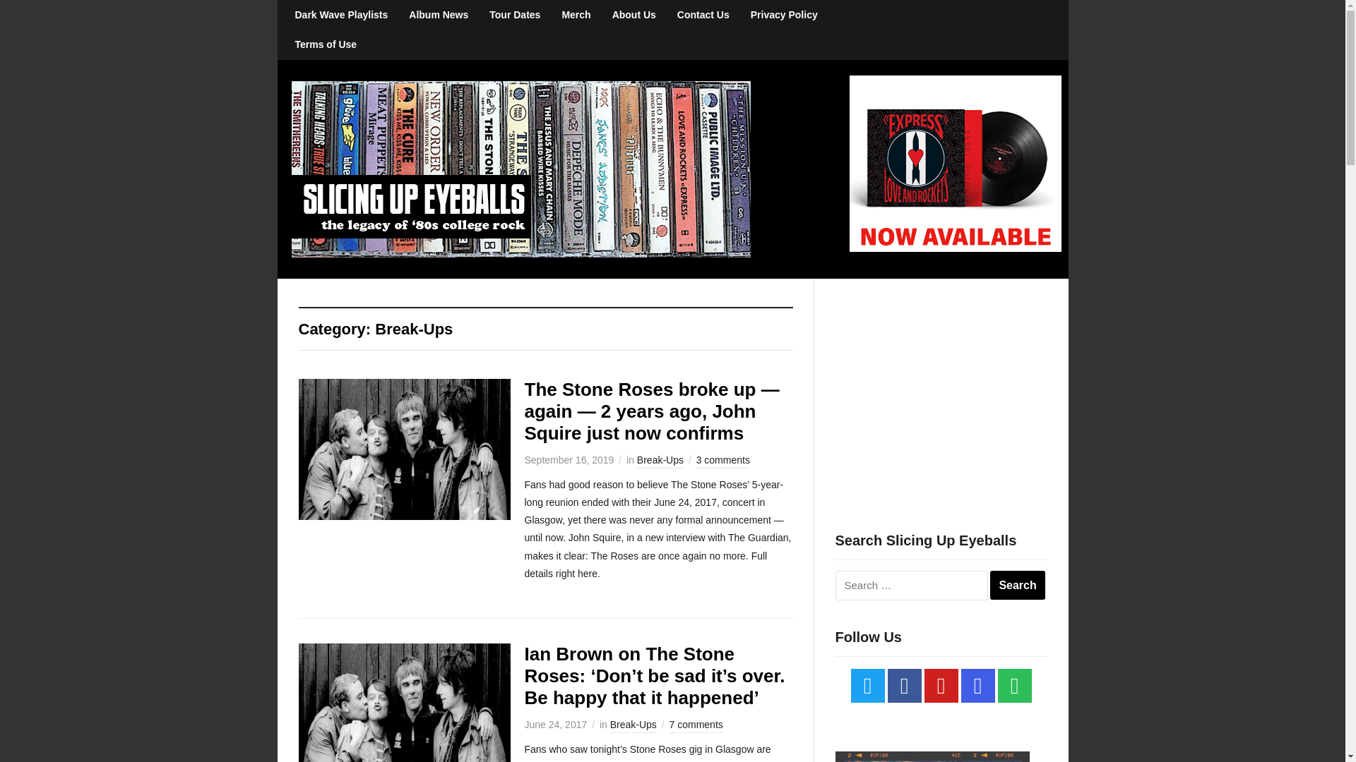 The image size is (1356, 762). I want to click on Dark Wave Playlists, so click(340, 15).